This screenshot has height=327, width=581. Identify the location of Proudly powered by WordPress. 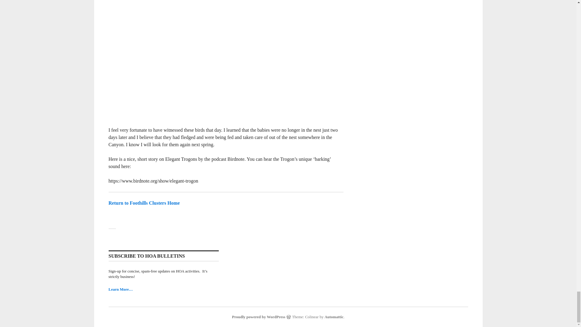
(258, 317).